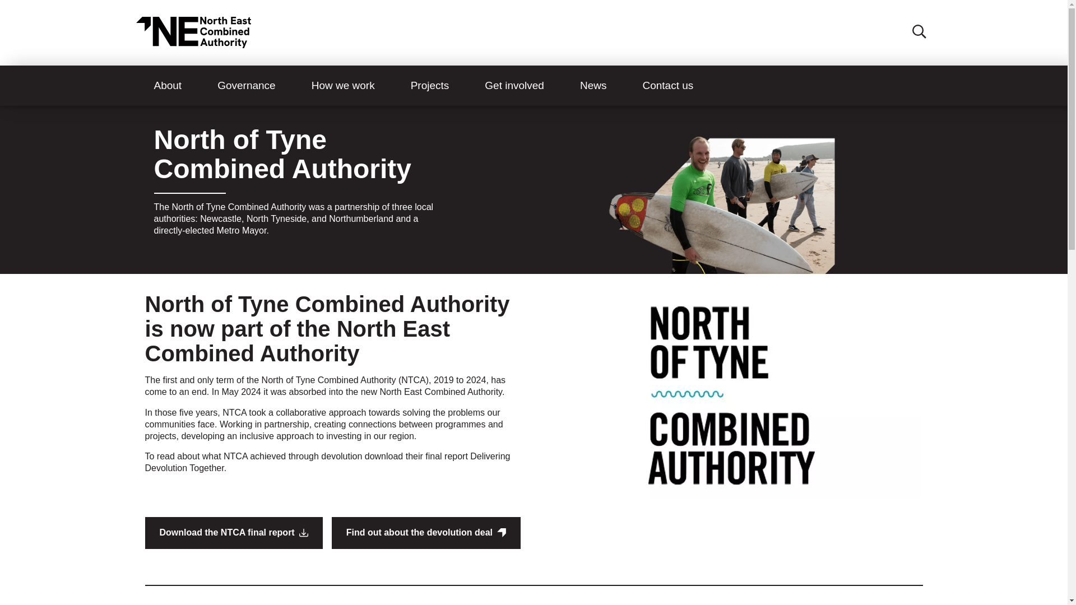 The image size is (1076, 605). What do you see at coordinates (429, 86) in the screenshot?
I see `Projects` at bounding box center [429, 86].